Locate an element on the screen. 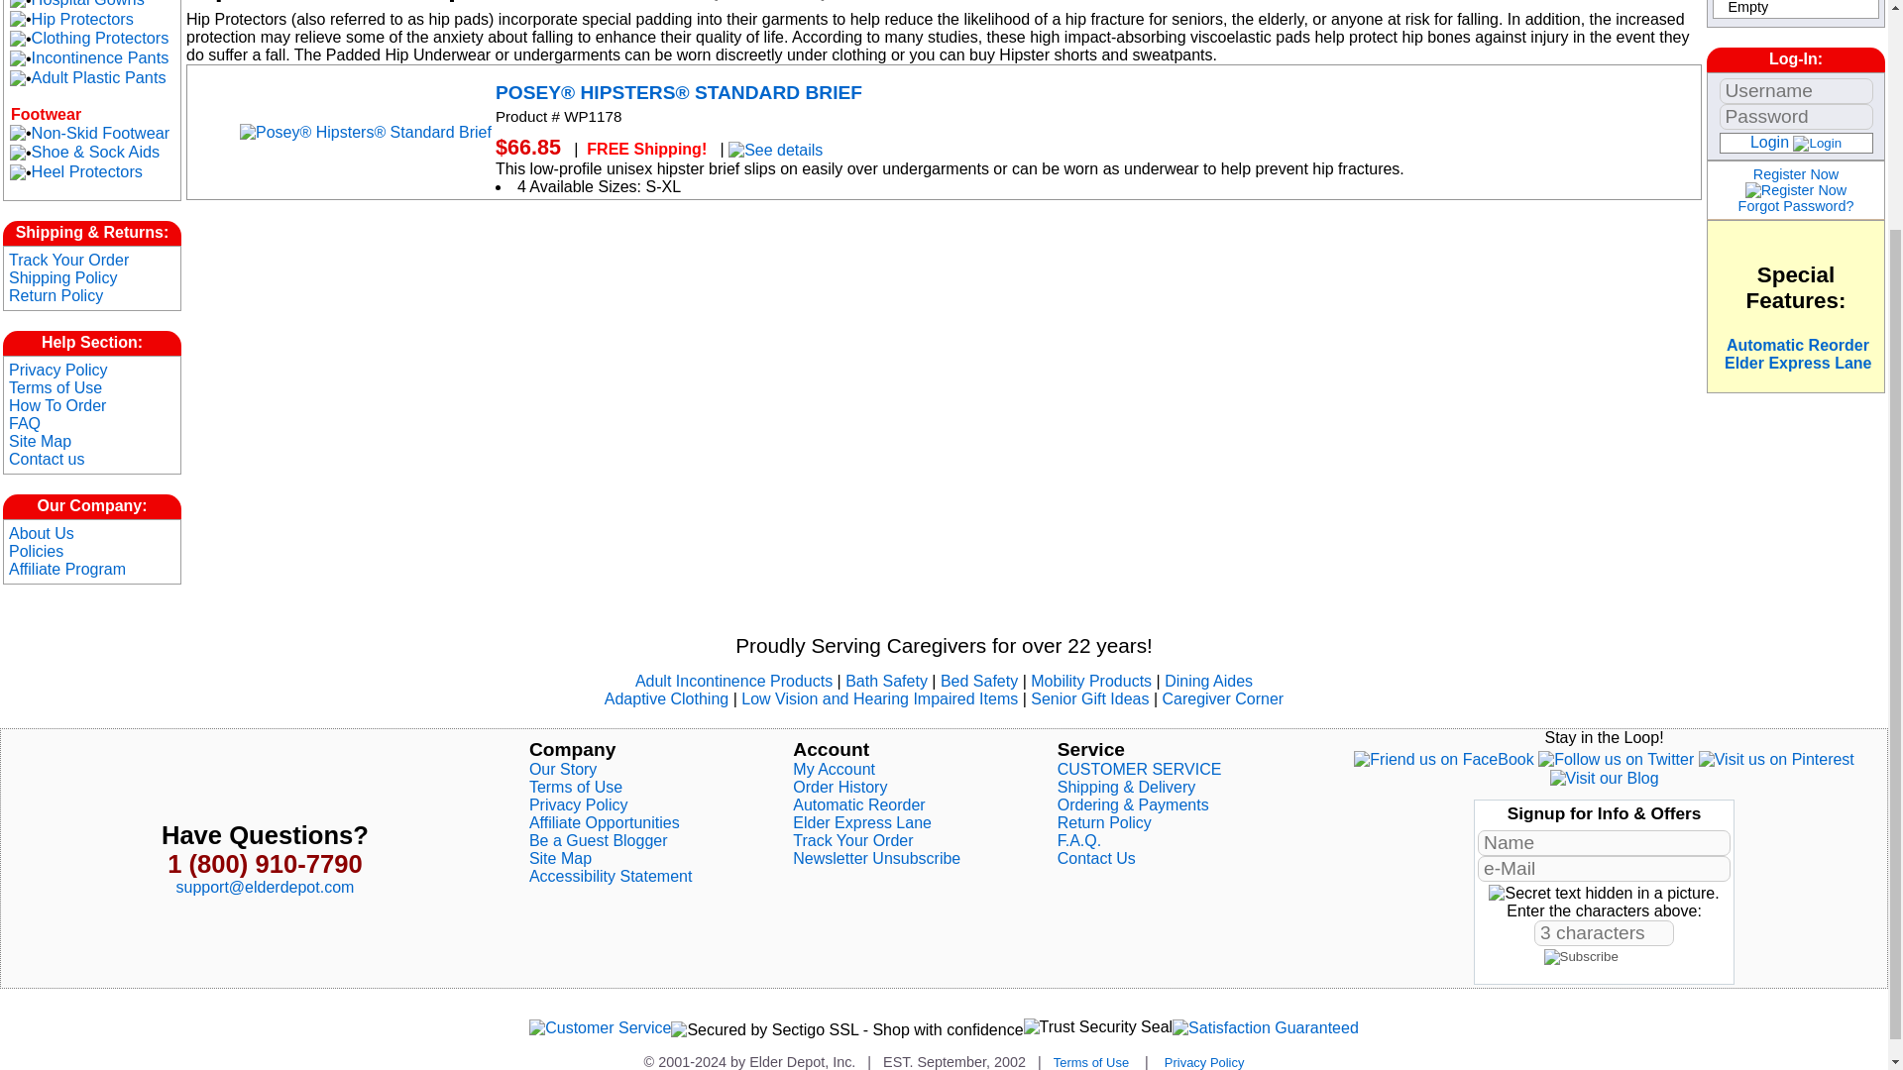 Image resolution: width=1903 pixels, height=1070 pixels. How To Order is located at coordinates (57, 404).